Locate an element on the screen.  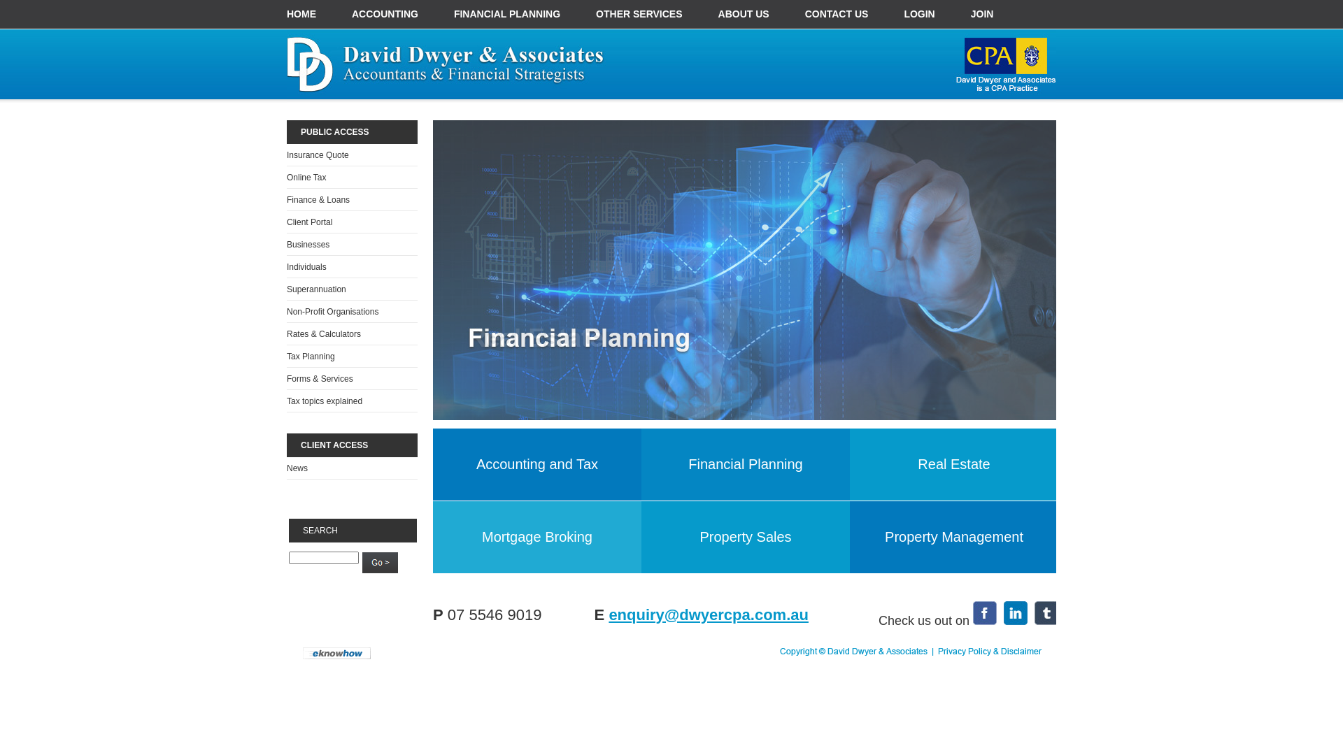
Online Tax is located at coordinates (306, 178).